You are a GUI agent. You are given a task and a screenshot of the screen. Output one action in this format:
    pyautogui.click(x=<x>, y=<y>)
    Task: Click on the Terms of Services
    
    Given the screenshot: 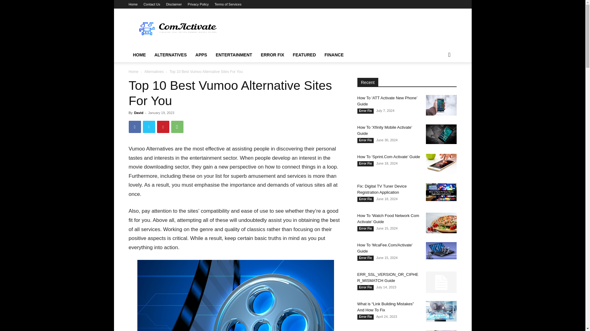 What is the action you would take?
    pyautogui.click(x=228, y=4)
    